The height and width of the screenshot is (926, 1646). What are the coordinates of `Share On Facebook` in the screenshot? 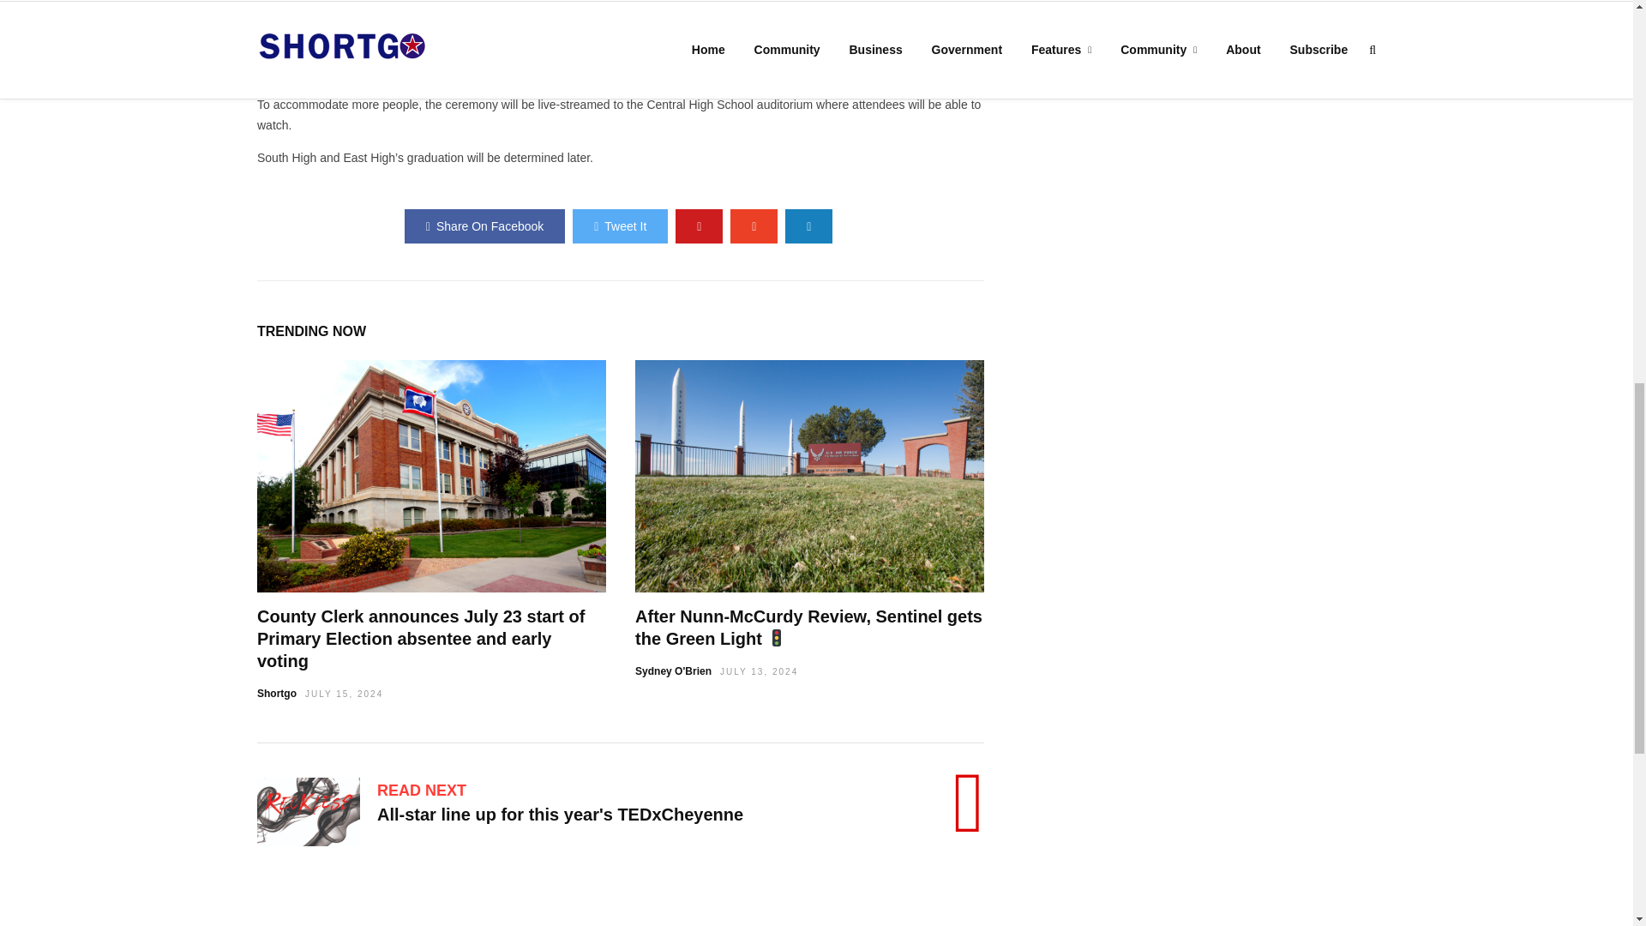 It's located at (484, 226).